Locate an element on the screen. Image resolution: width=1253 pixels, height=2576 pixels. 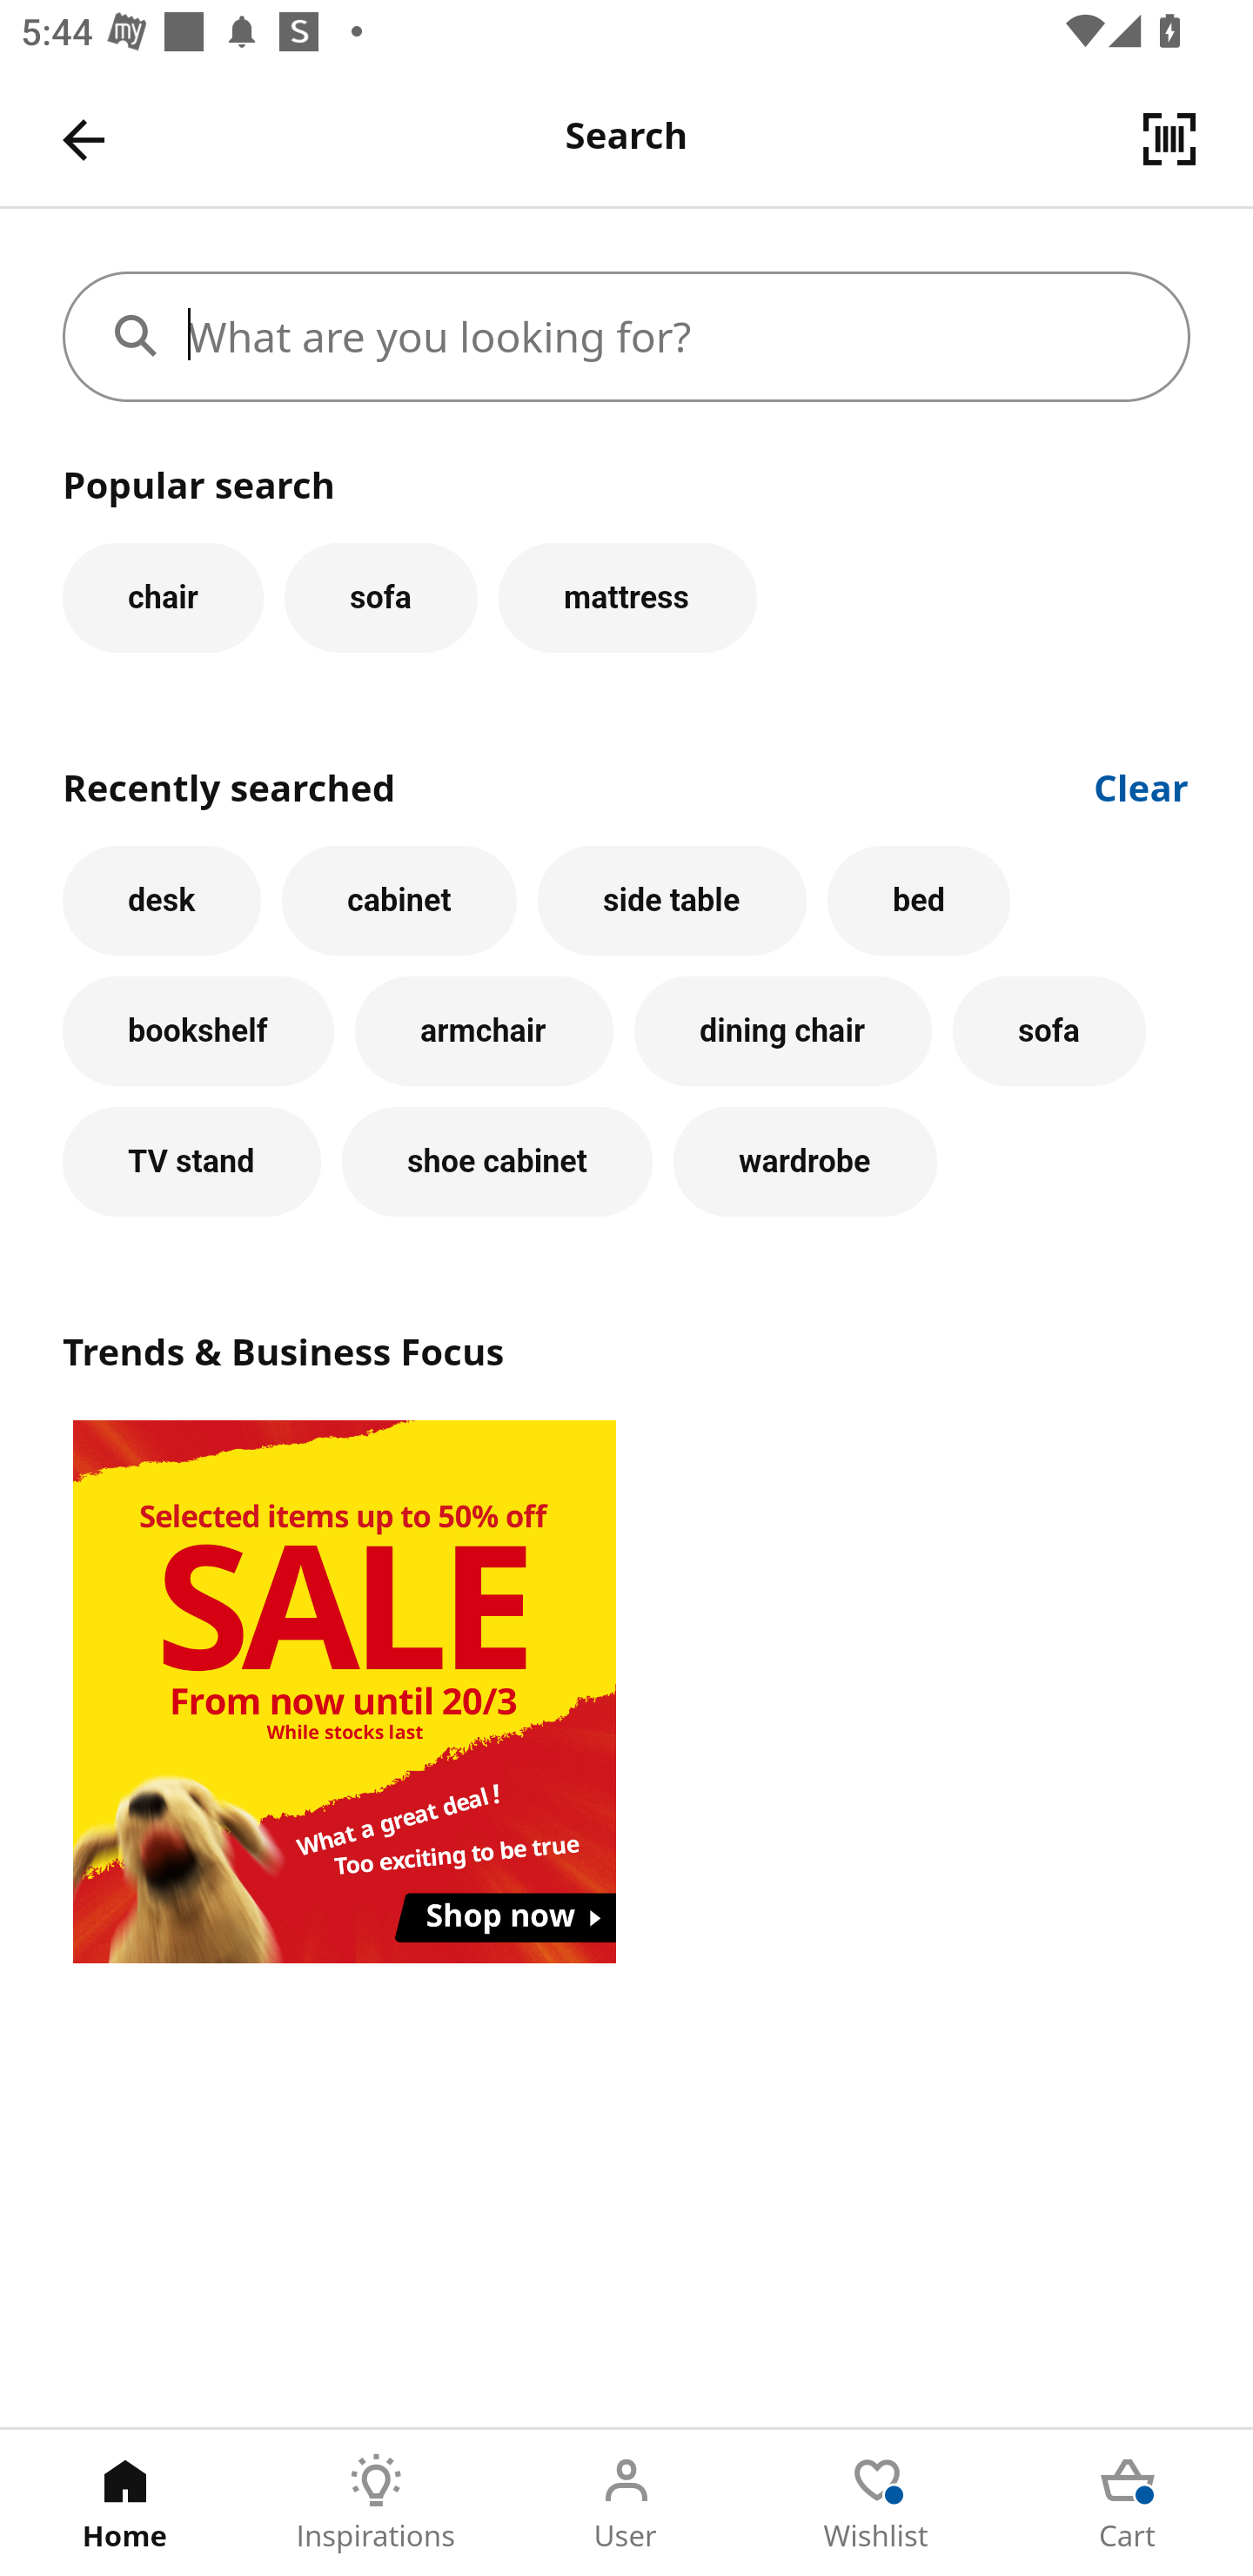
shoe cabinet is located at coordinates (498, 1161).